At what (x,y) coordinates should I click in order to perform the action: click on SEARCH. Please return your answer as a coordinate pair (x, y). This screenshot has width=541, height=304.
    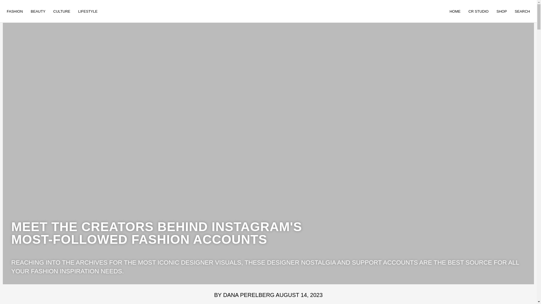
    Looking at the image, I should click on (522, 11).